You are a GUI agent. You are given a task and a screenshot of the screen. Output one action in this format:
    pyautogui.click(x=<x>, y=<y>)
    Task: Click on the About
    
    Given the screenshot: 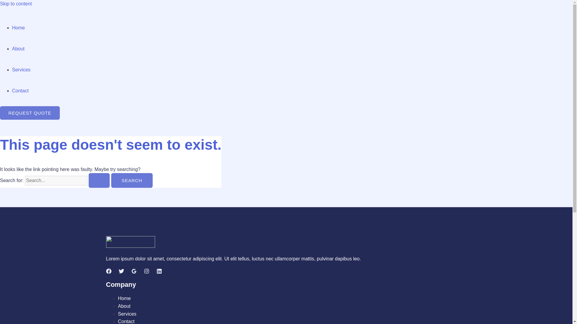 What is the action you would take?
    pyautogui.click(x=124, y=306)
    